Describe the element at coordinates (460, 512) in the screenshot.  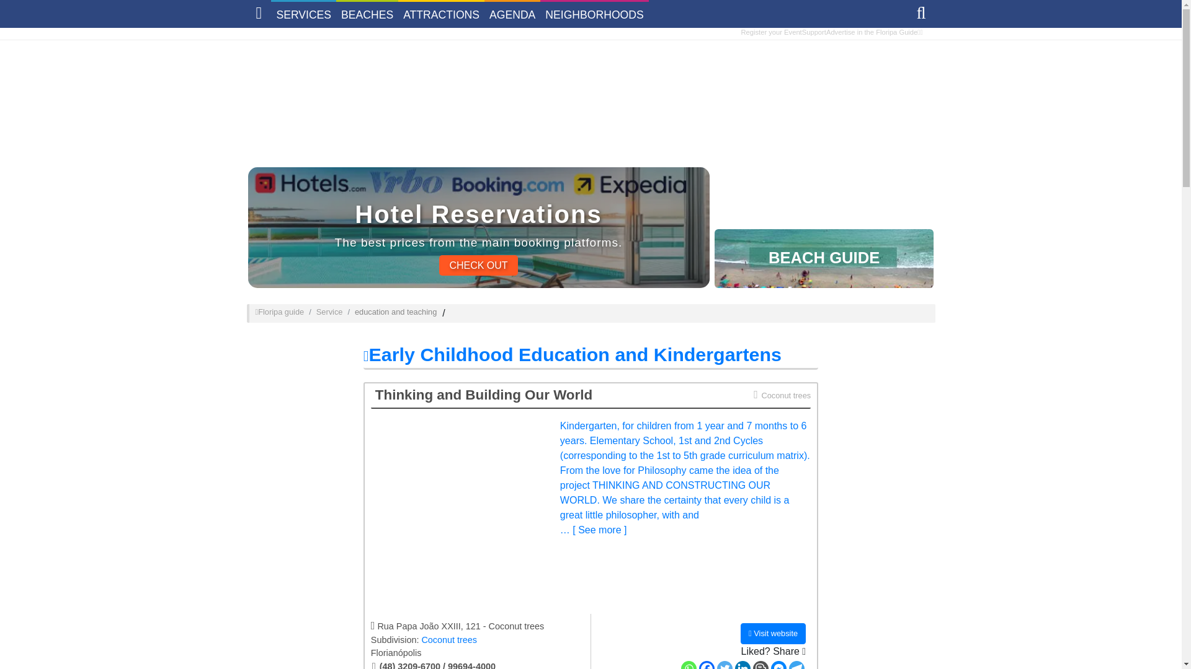
I see `Visit the website Thinking and Building Our World` at that location.